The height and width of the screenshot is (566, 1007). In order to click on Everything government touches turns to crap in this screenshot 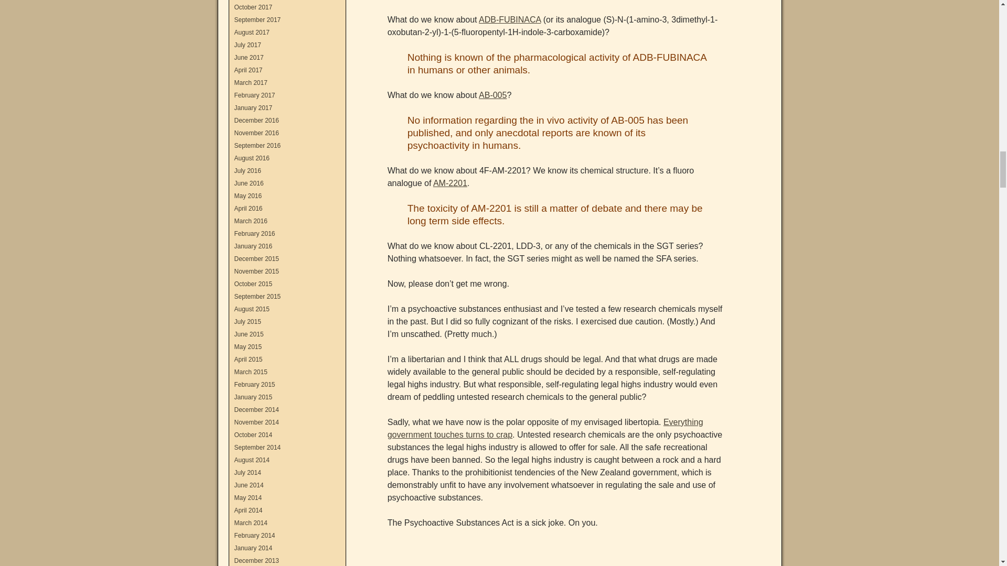, I will do `click(545, 429)`.